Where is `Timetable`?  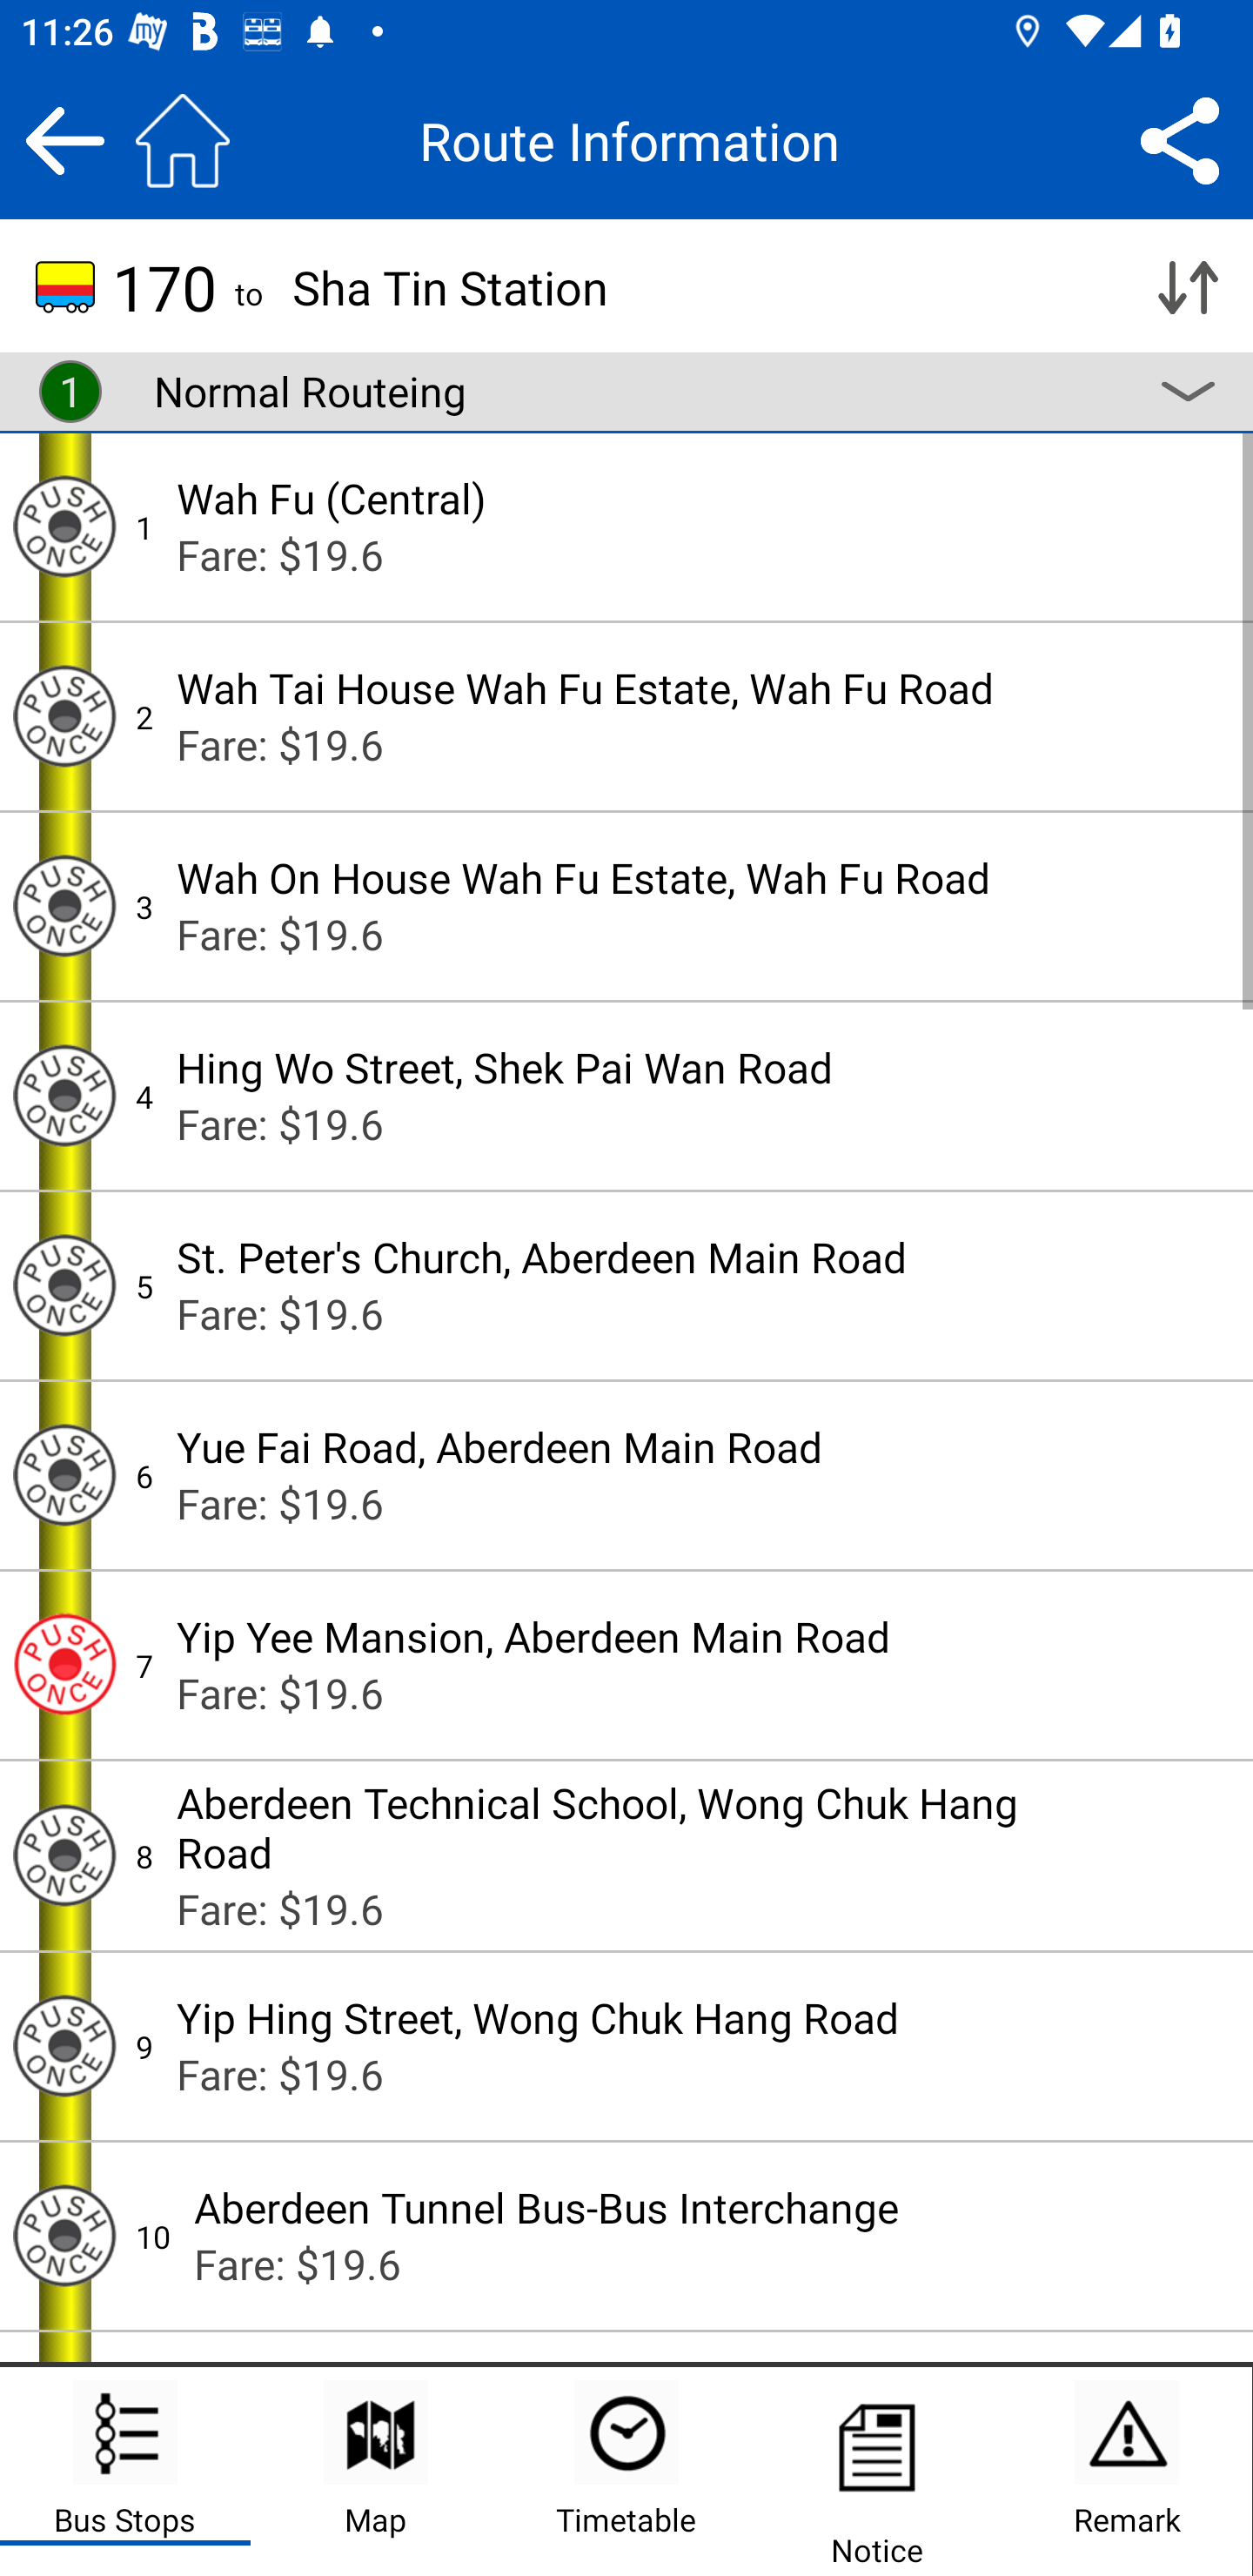
Timetable is located at coordinates (626, 2472).